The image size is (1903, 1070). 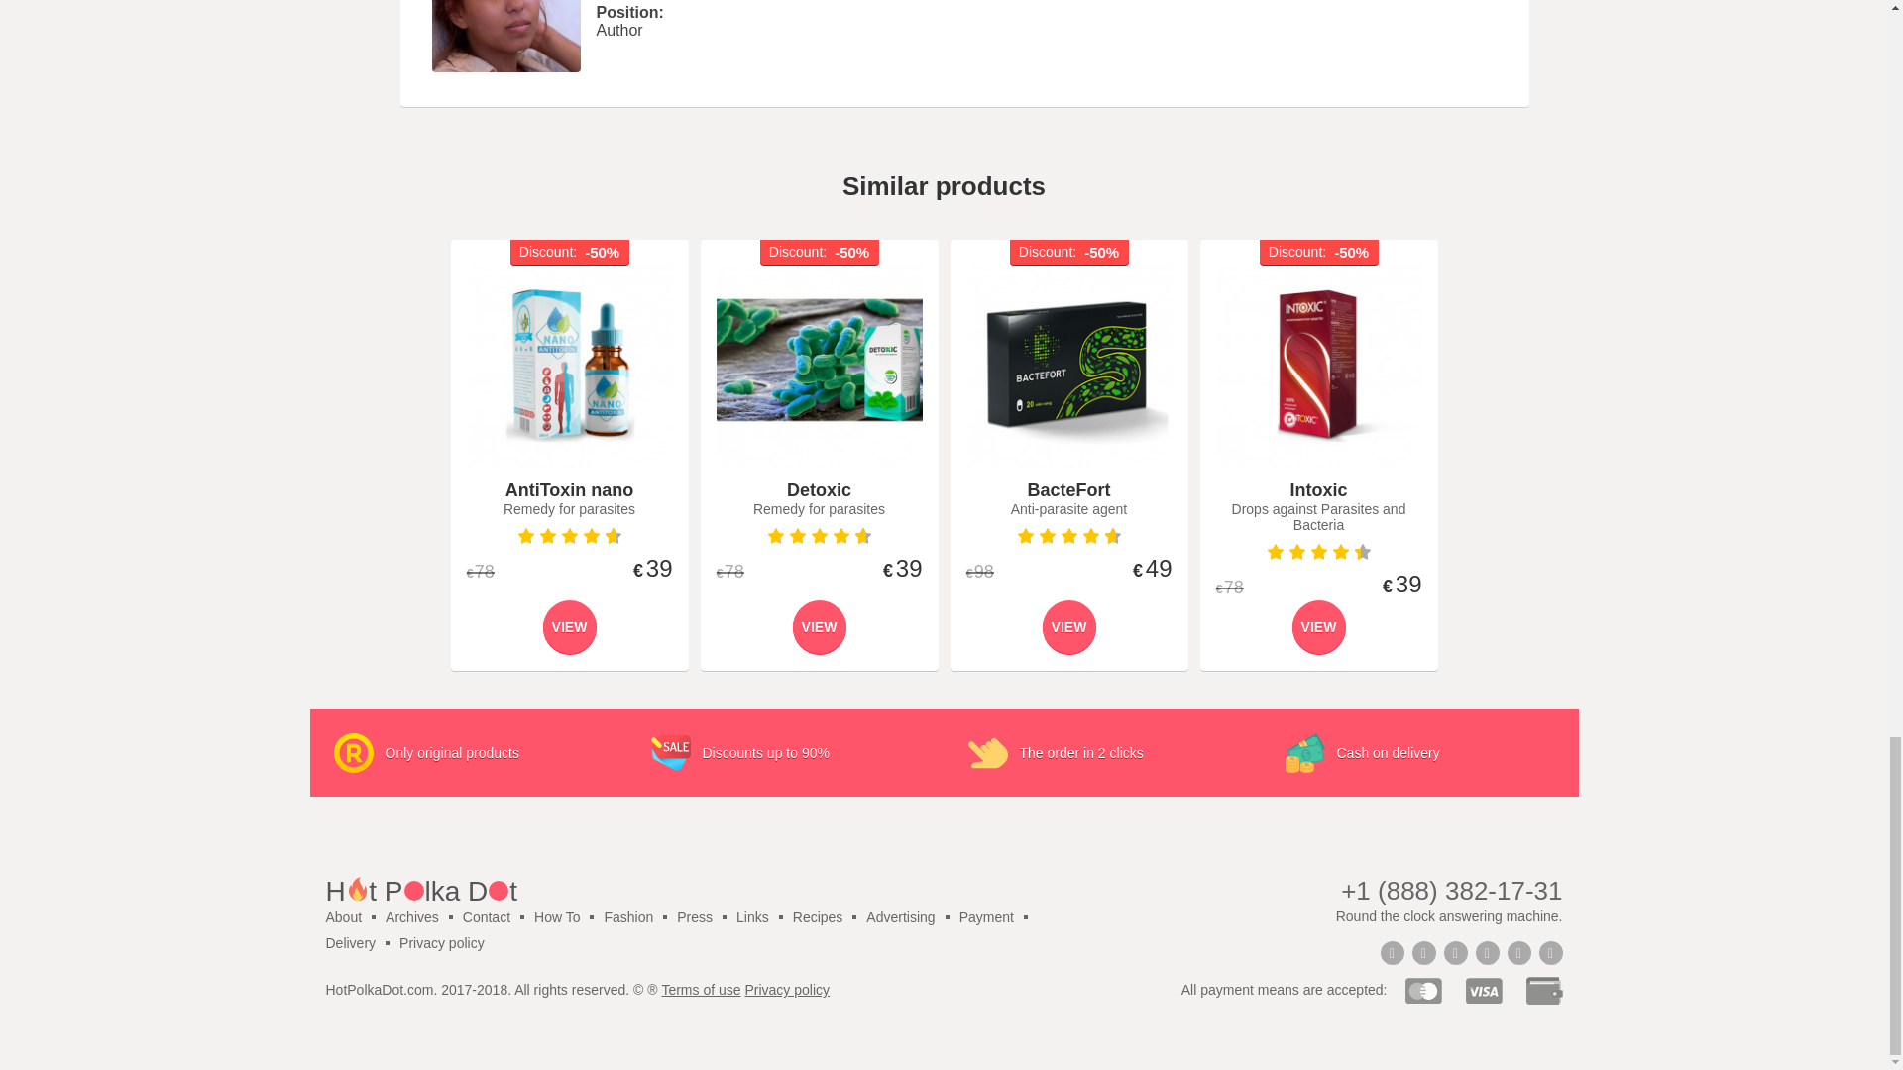 I want to click on Intoxic, so click(x=1318, y=367).